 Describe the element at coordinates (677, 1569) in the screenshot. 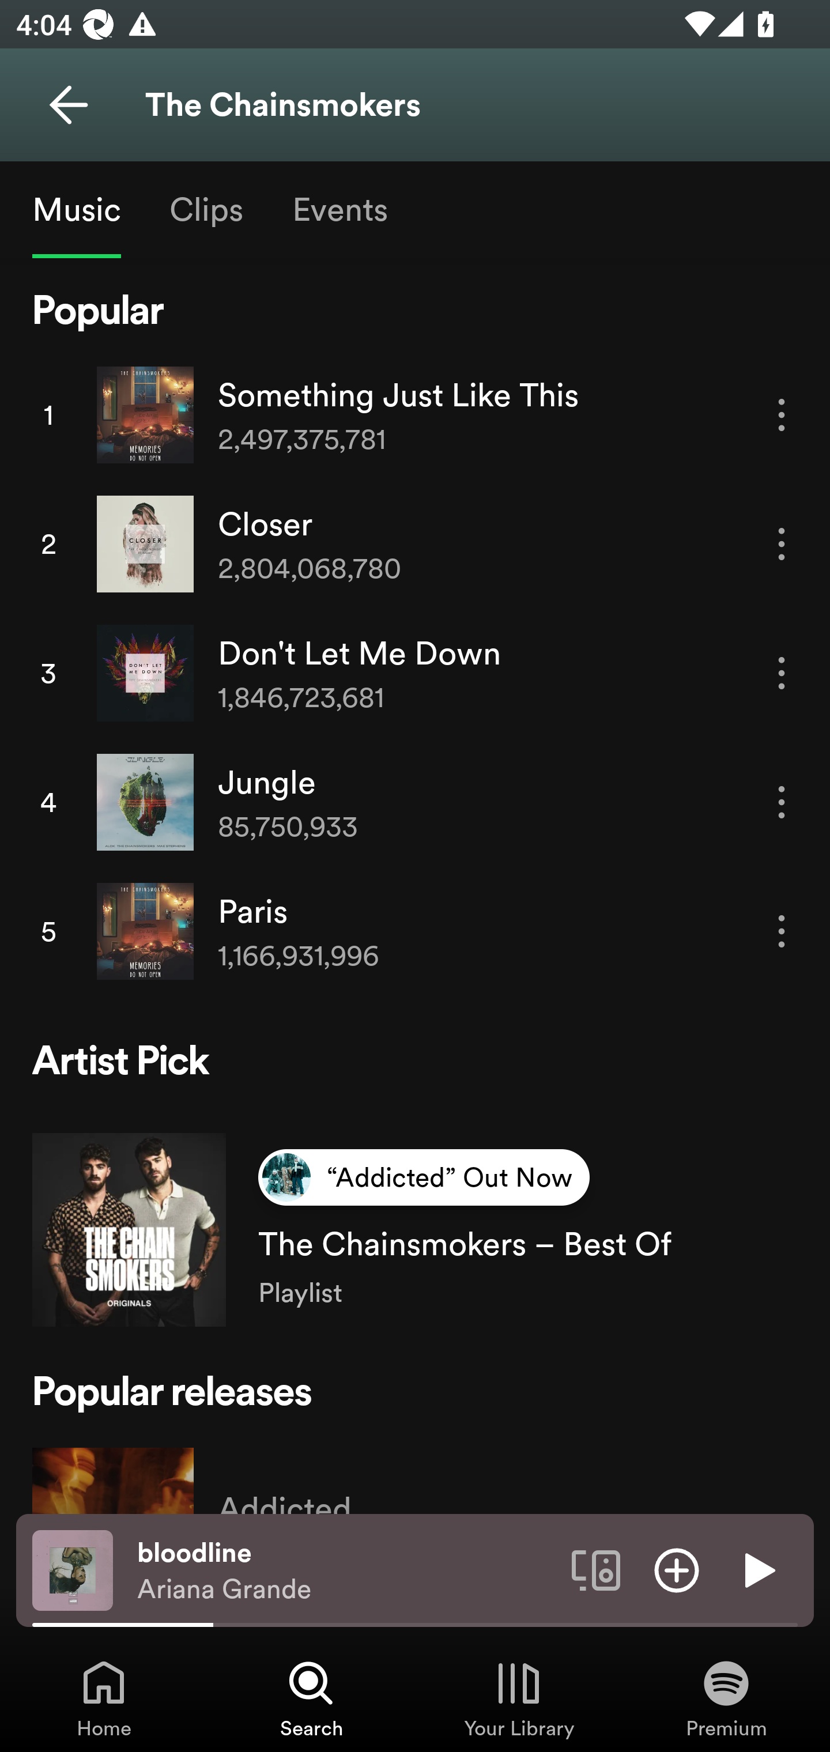

I see `Add item` at that location.